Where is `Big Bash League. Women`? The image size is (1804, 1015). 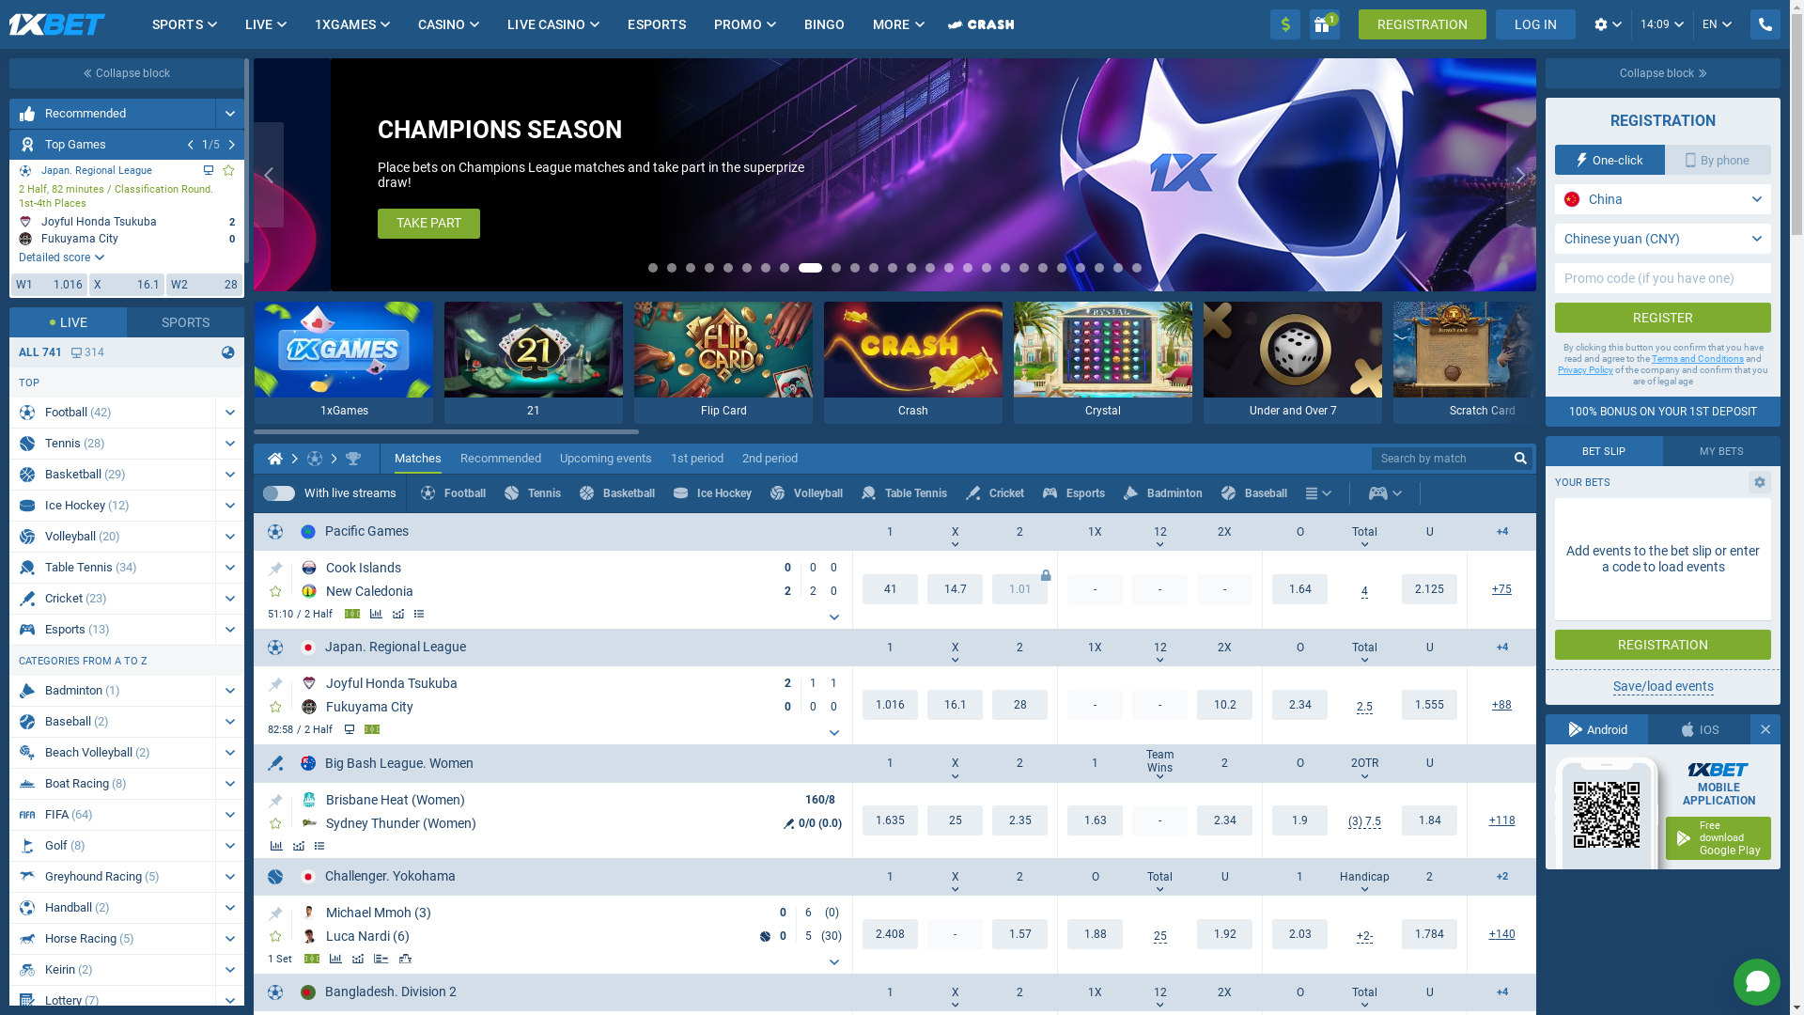 Big Bash League. Women is located at coordinates (387, 763).